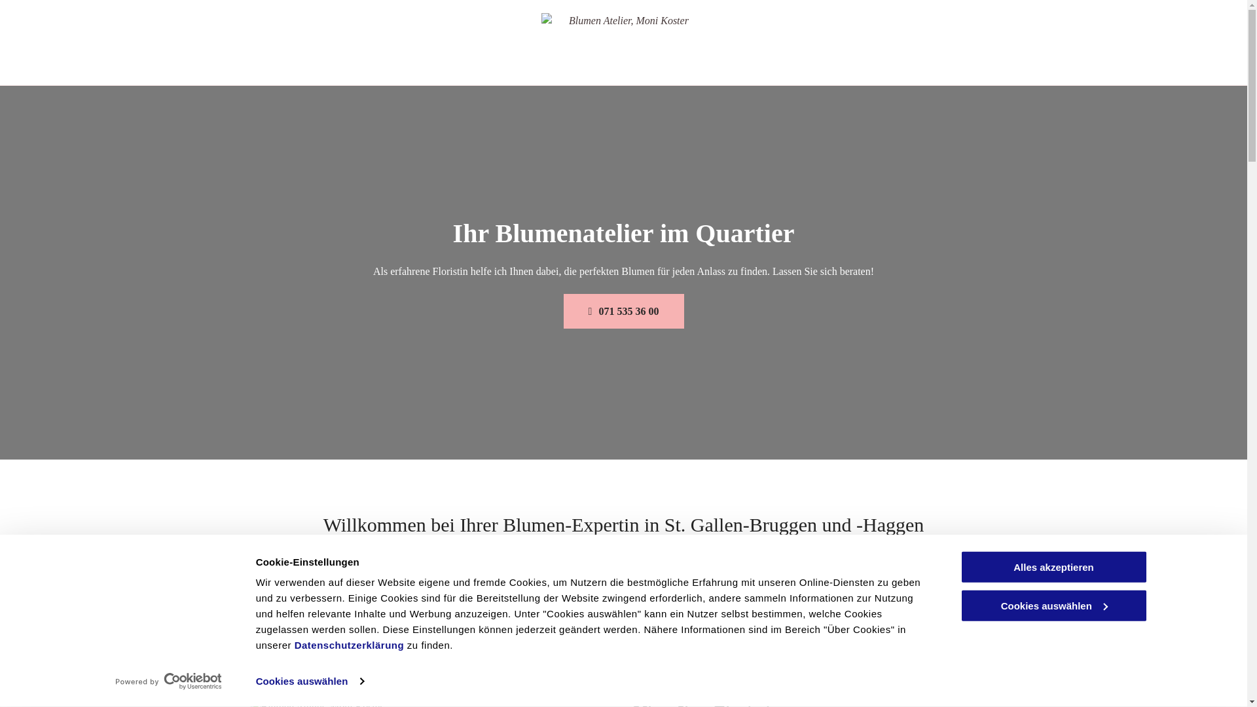 Image resolution: width=1257 pixels, height=707 pixels. Describe the element at coordinates (1053, 567) in the screenshot. I see `Alles akzeptieren` at that location.